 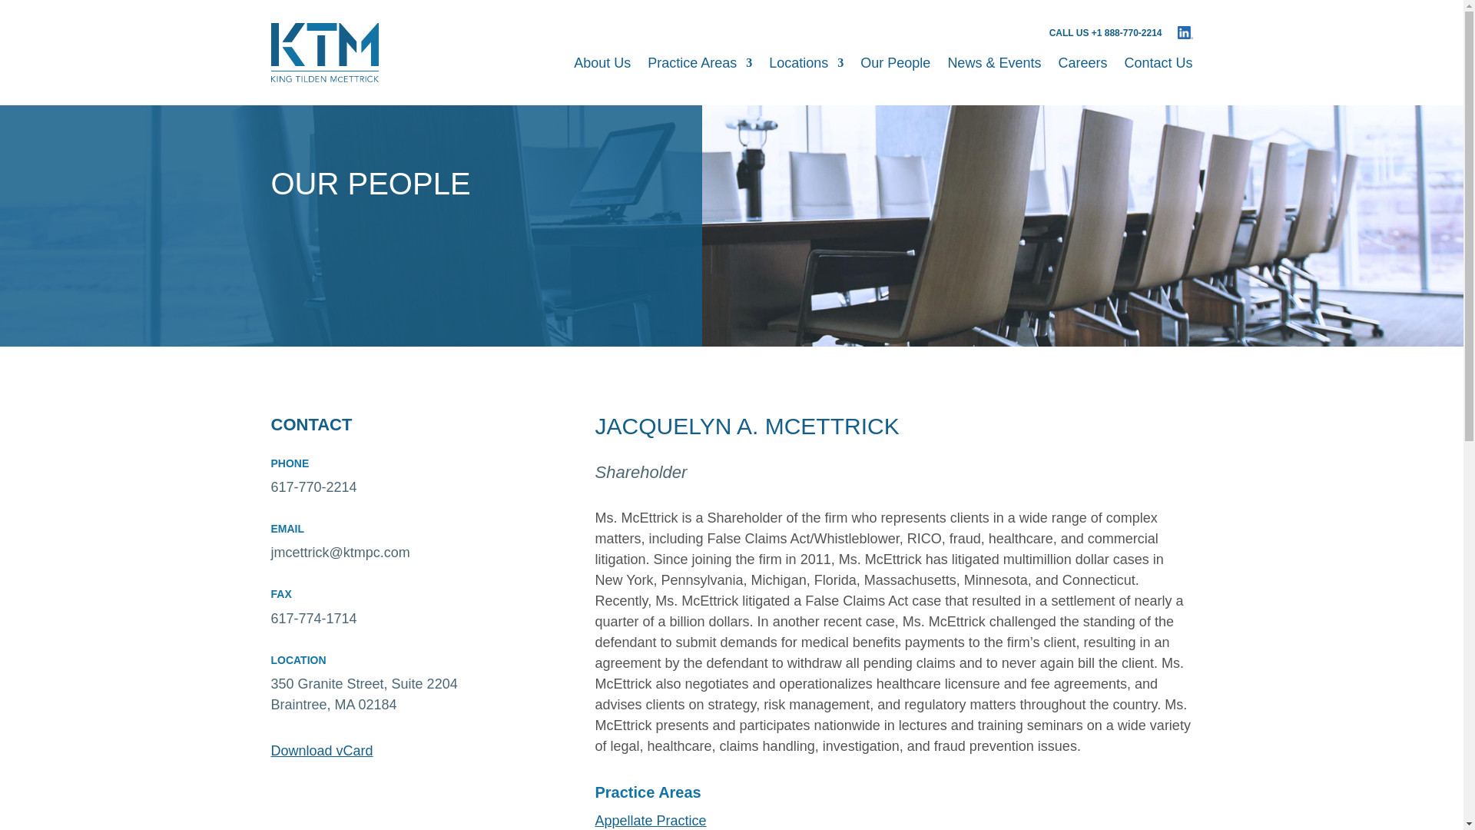 I want to click on Contact Us, so click(x=1158, y=68).